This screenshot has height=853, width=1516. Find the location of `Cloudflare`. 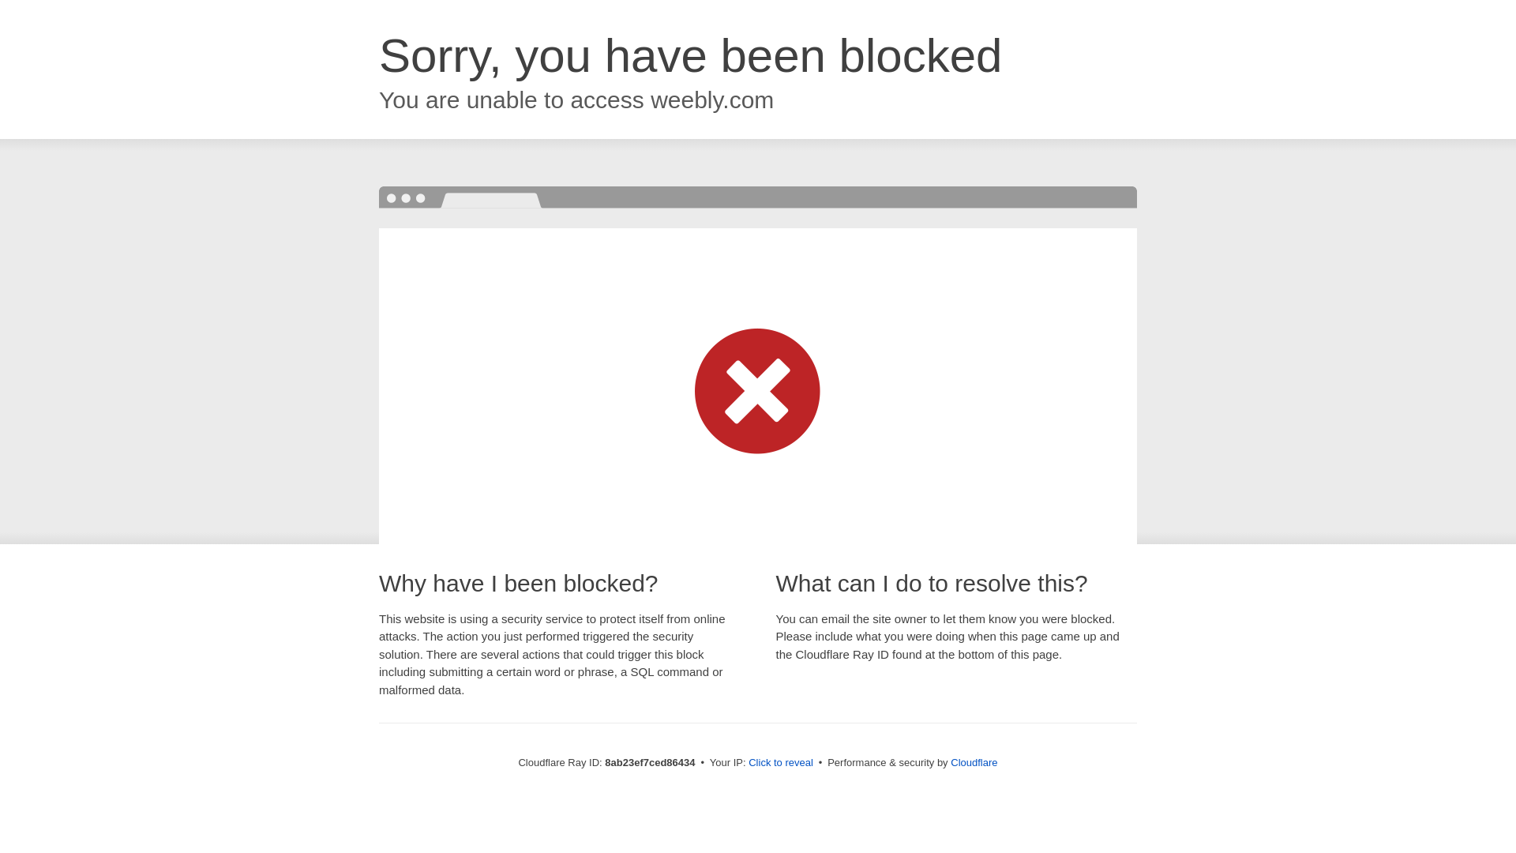

Cloudflare is located at coordinates (974, 762).